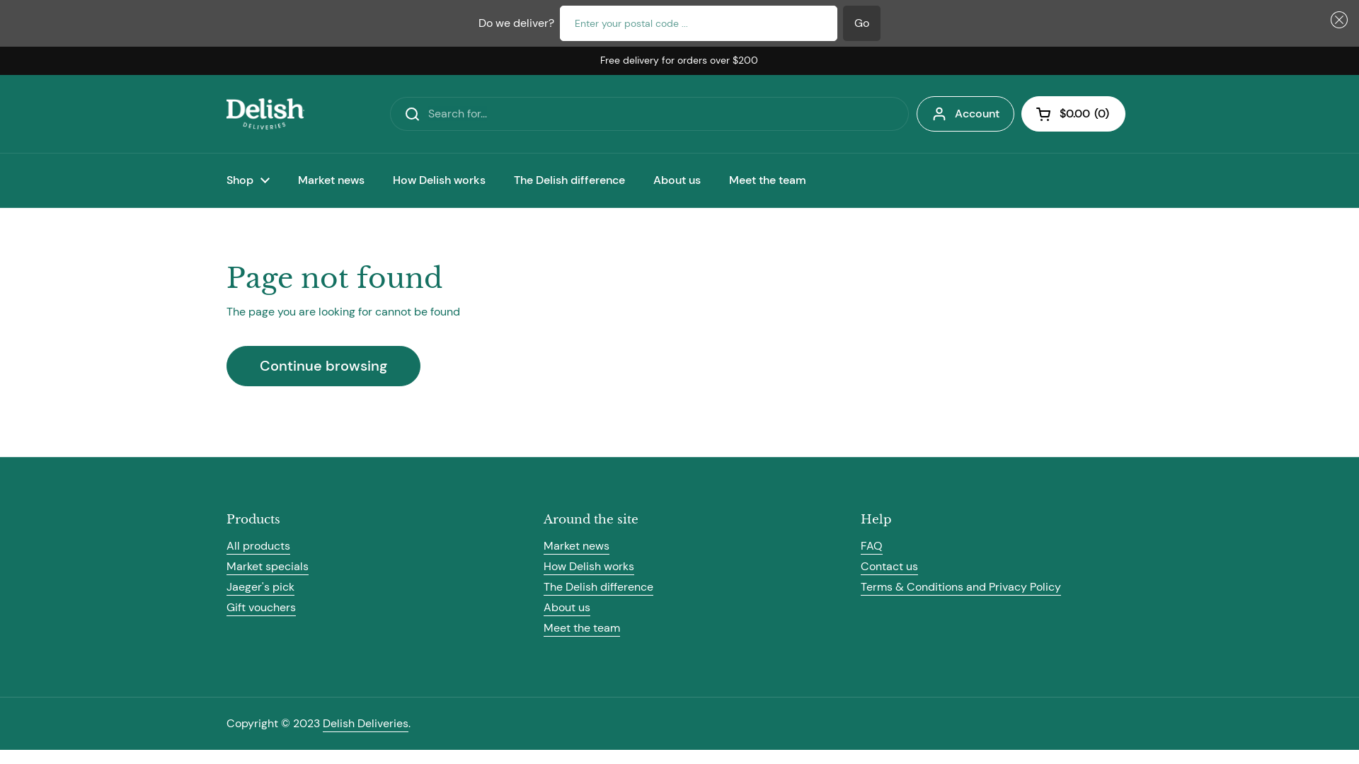 The image size is (1359, 764). I want to click on Delish Deliveries, so click(265, 113).